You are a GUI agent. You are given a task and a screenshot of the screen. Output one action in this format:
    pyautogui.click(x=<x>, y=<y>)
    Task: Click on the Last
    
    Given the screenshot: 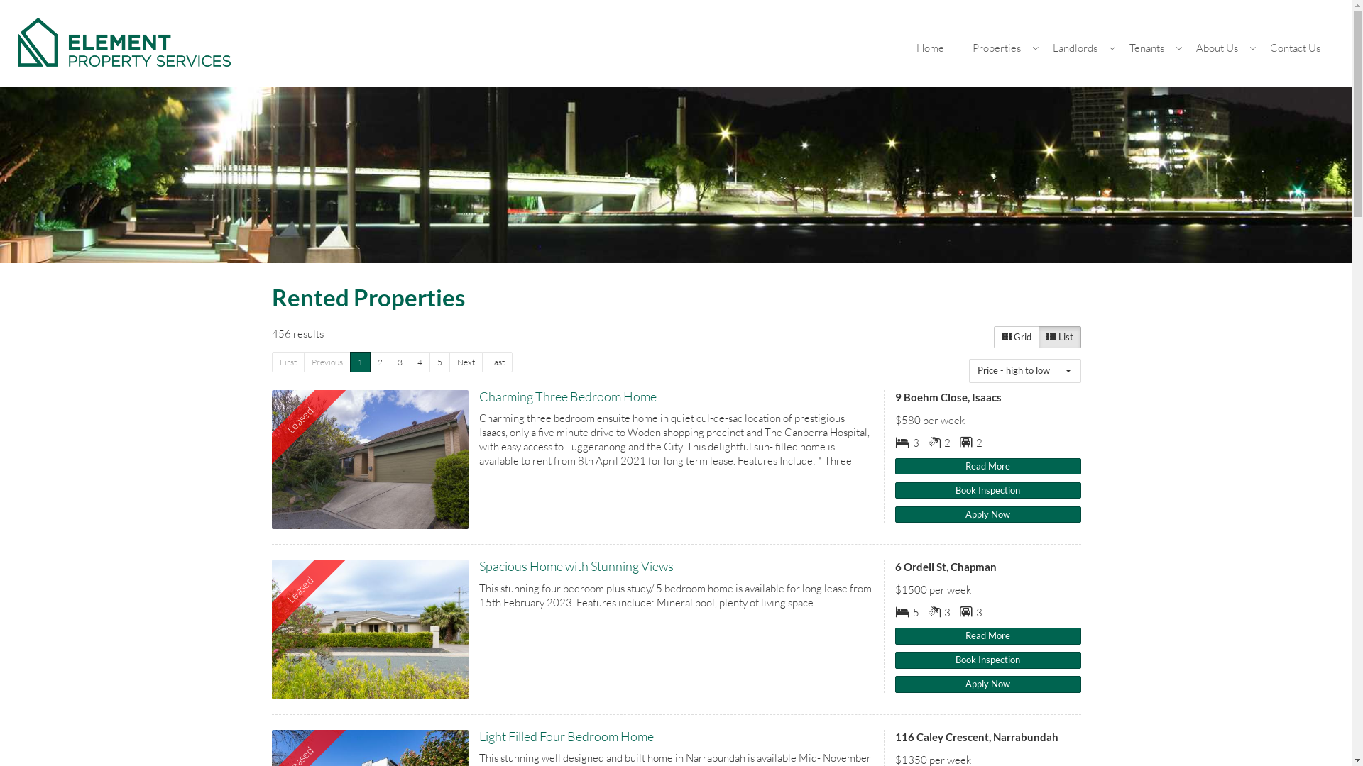 What is the action you would take?
    pyautogui.click(x=497, y=362)
    